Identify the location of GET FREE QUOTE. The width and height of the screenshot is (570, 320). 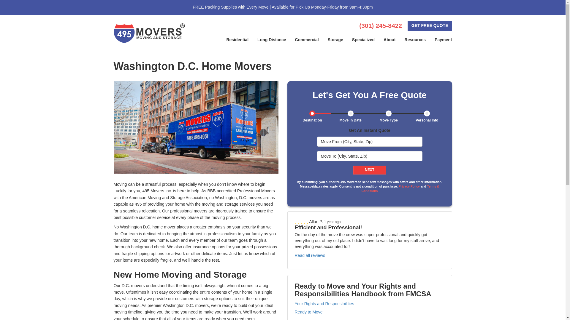
(430, 25).